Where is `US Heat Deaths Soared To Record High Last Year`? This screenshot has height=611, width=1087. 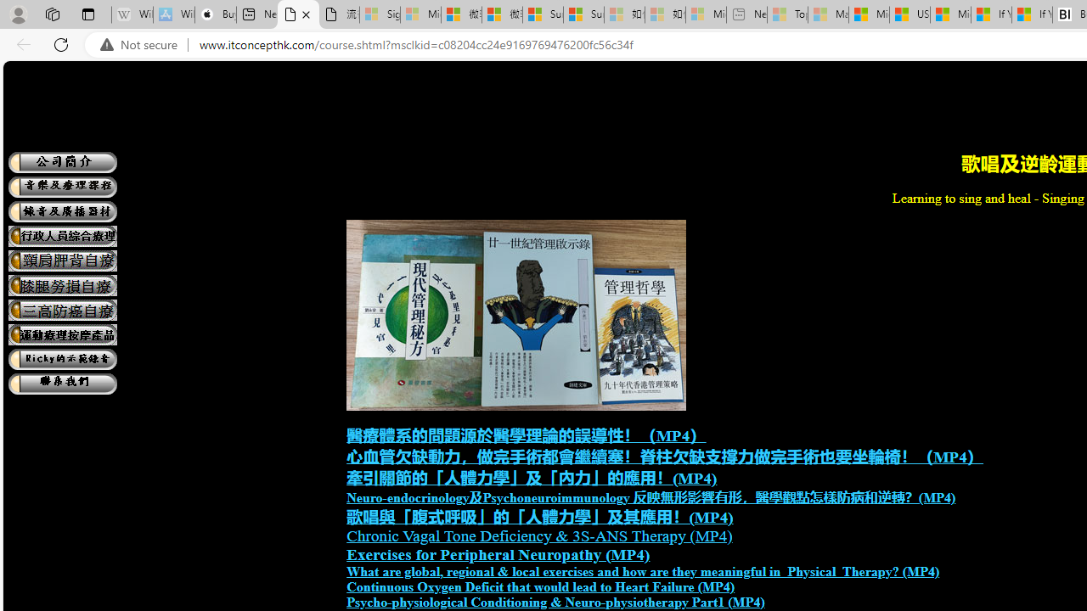
US Heat Deaths Soared To Record High Last Year is located at coordinates (910, 15).